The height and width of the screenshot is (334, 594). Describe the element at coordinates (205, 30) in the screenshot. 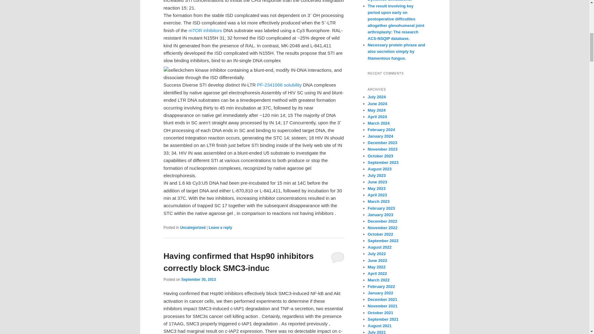

I see `mTOR inhibitors` at that location.